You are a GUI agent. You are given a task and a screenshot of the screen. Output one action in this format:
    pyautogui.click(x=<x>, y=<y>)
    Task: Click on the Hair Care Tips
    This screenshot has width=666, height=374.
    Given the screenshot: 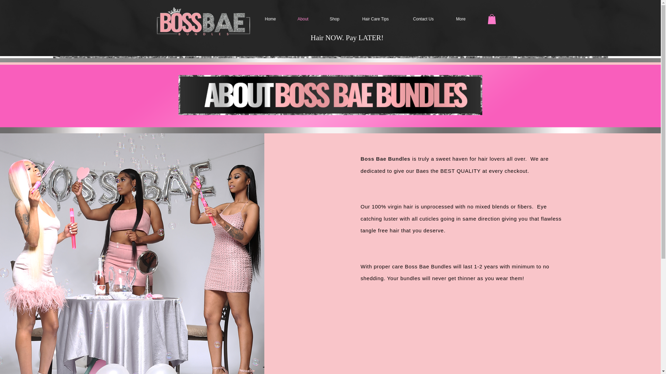 What is the action you would take?
    pyautogui.click(x=375, y=19)
    